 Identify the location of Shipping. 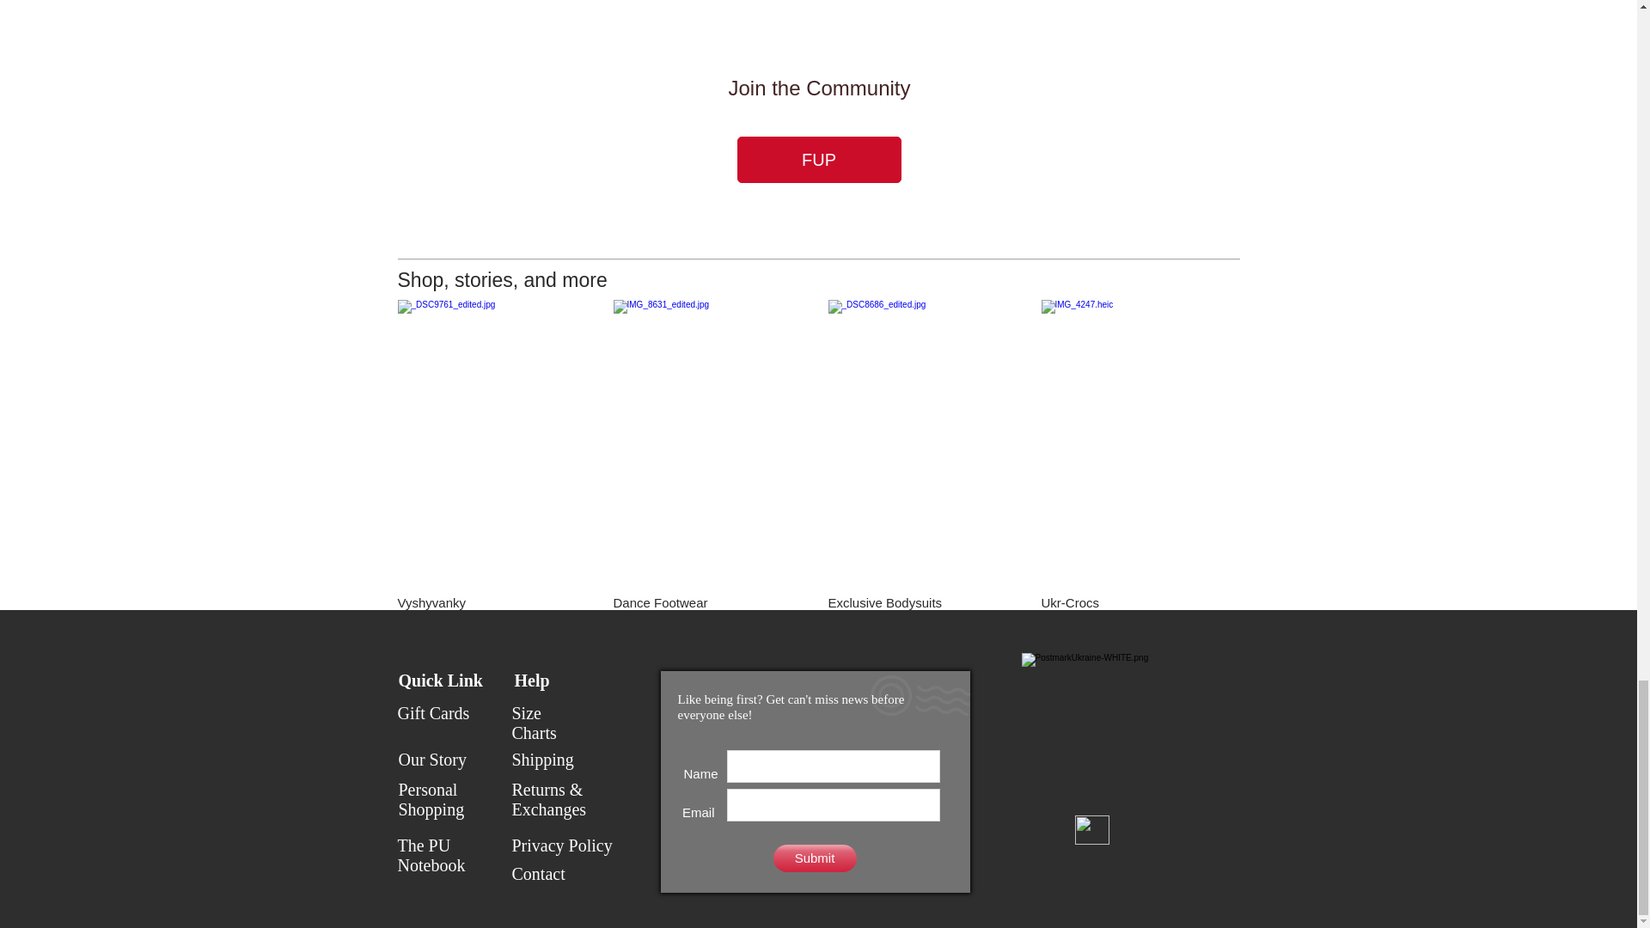
(543, 760).